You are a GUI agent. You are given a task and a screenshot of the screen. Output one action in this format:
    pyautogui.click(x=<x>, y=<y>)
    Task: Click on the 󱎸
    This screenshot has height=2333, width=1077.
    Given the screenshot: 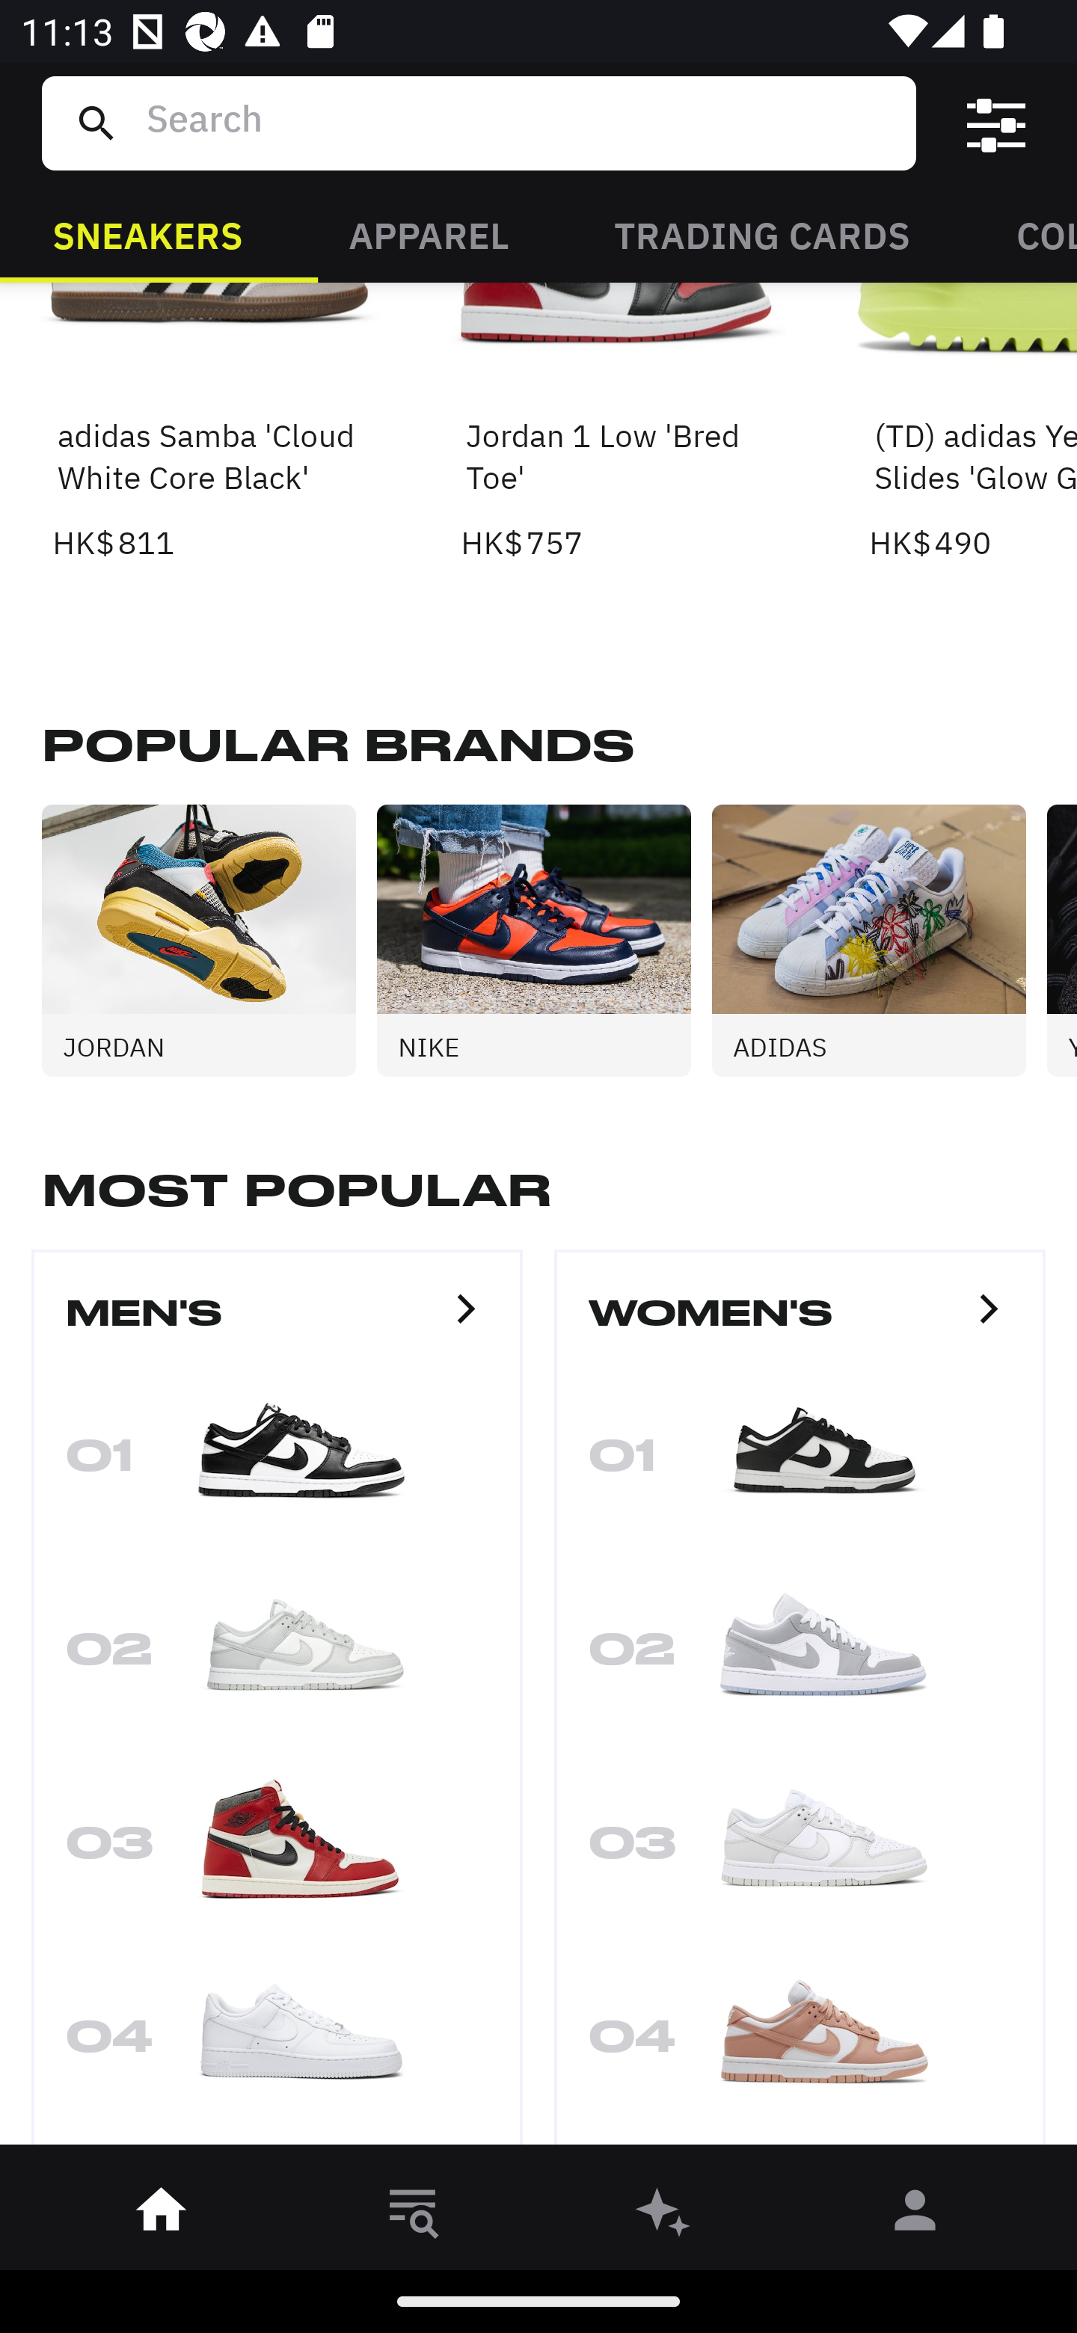 What is the action you would take?
    pyautogui.click(x=413, y=2215)
    